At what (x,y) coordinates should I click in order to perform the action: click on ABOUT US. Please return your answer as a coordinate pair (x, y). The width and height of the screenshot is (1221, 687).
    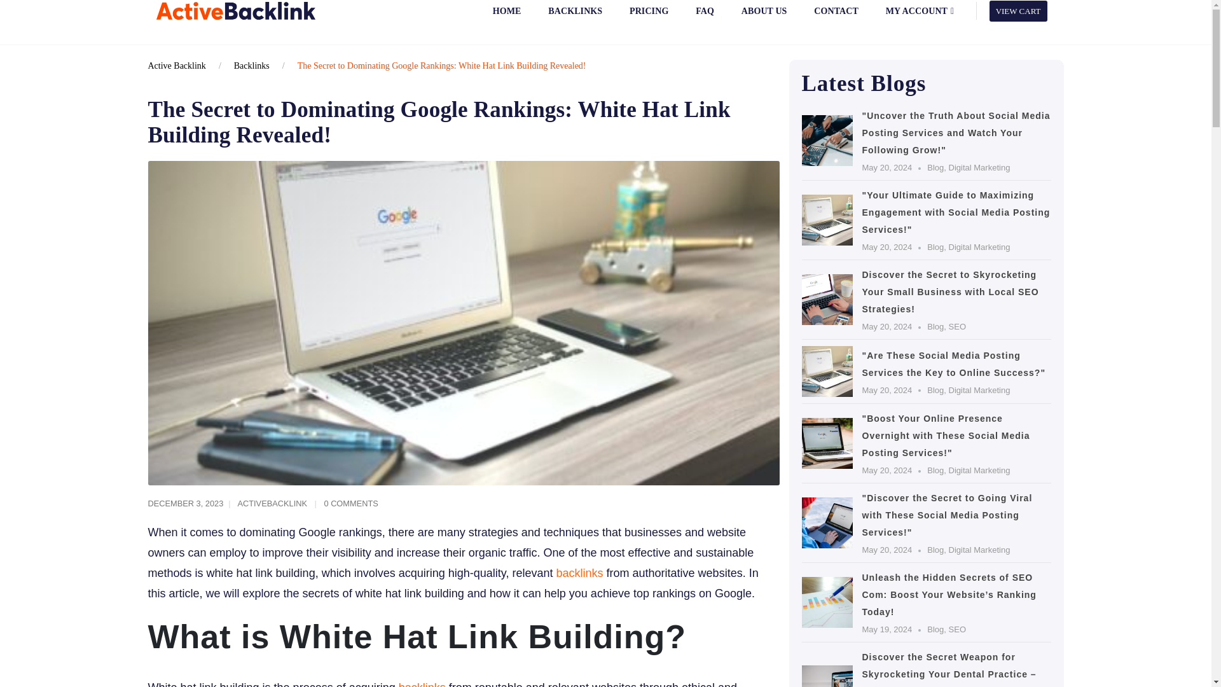
    Looking at the image, I should click on (763, 18).